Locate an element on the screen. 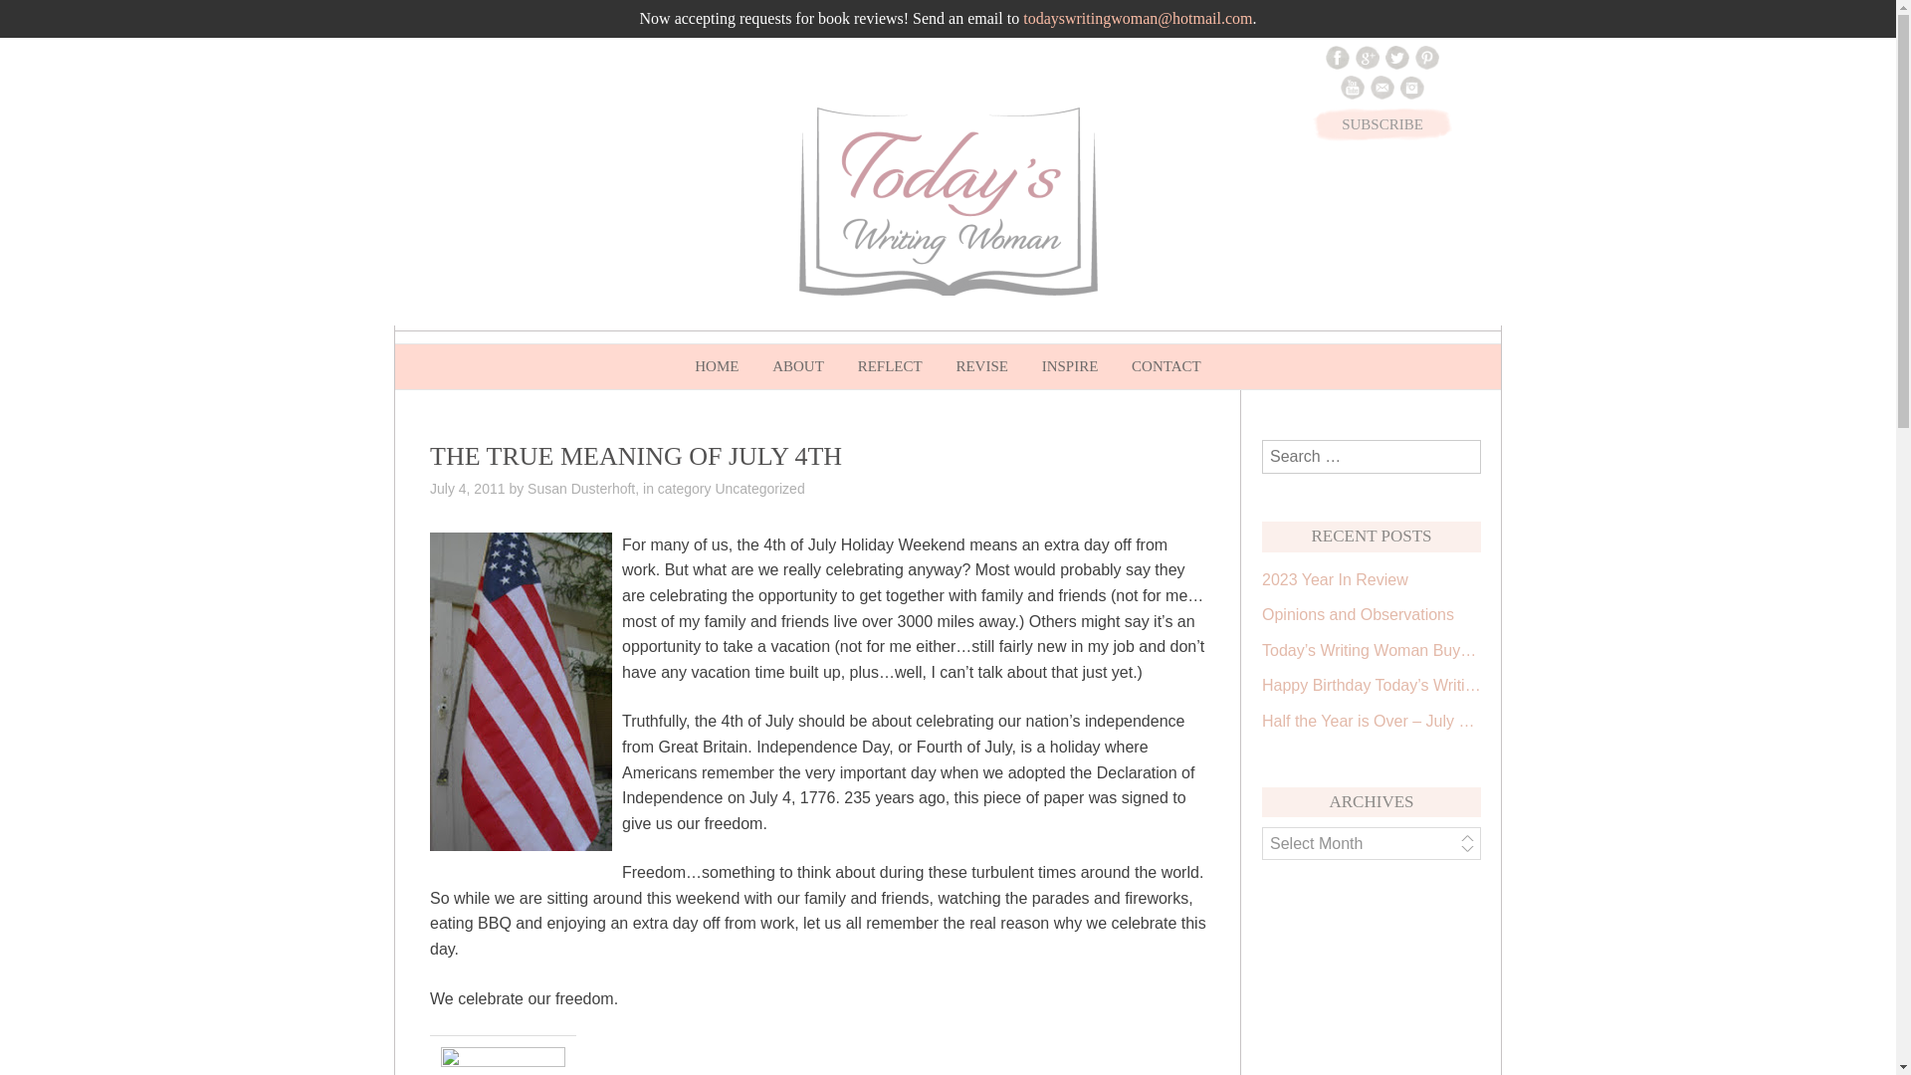  SUBSCRIBE is located at coordinates (1381, 123).